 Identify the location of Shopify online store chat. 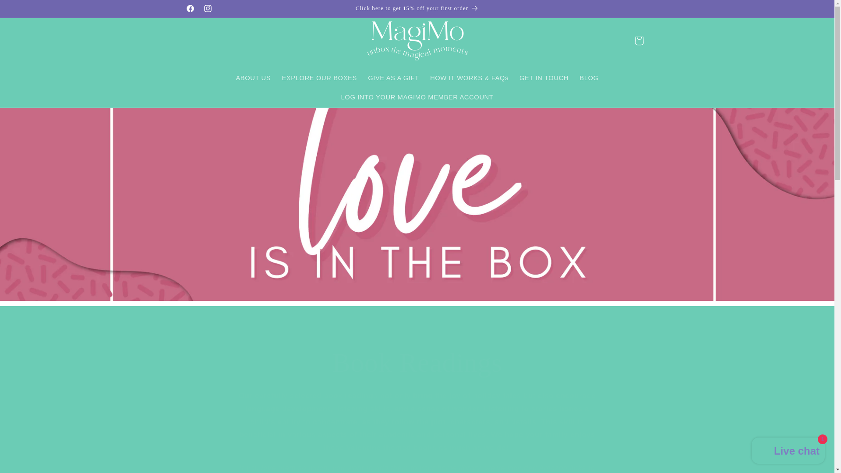
(788, 452).